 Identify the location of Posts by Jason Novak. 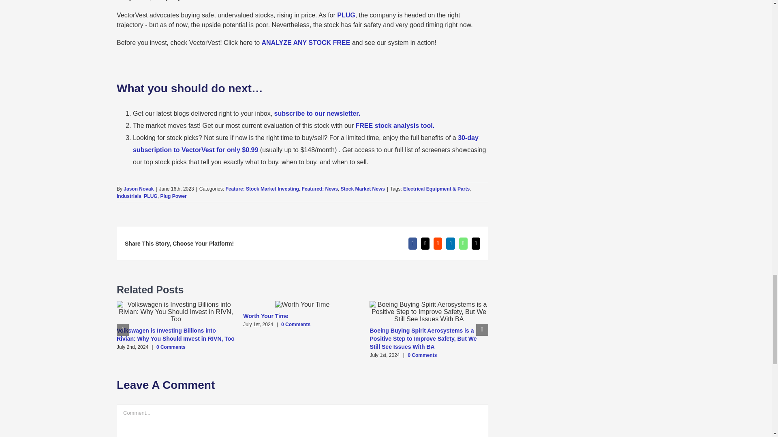
(139, 189).